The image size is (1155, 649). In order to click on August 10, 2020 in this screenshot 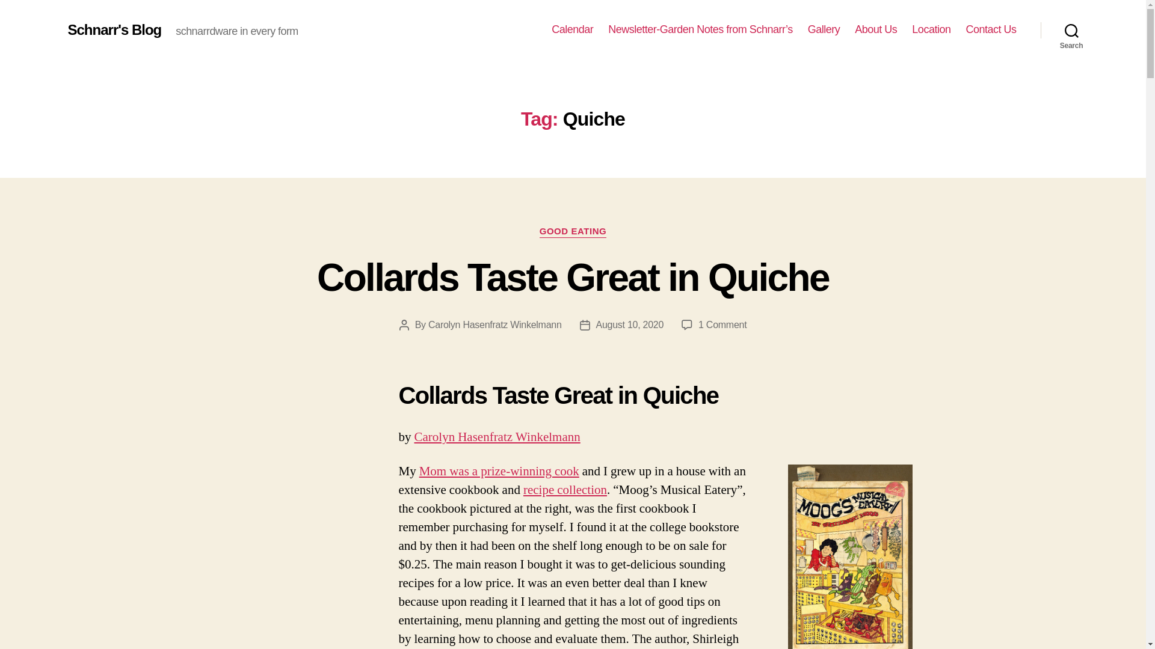, I will do `click(630, 324)`.